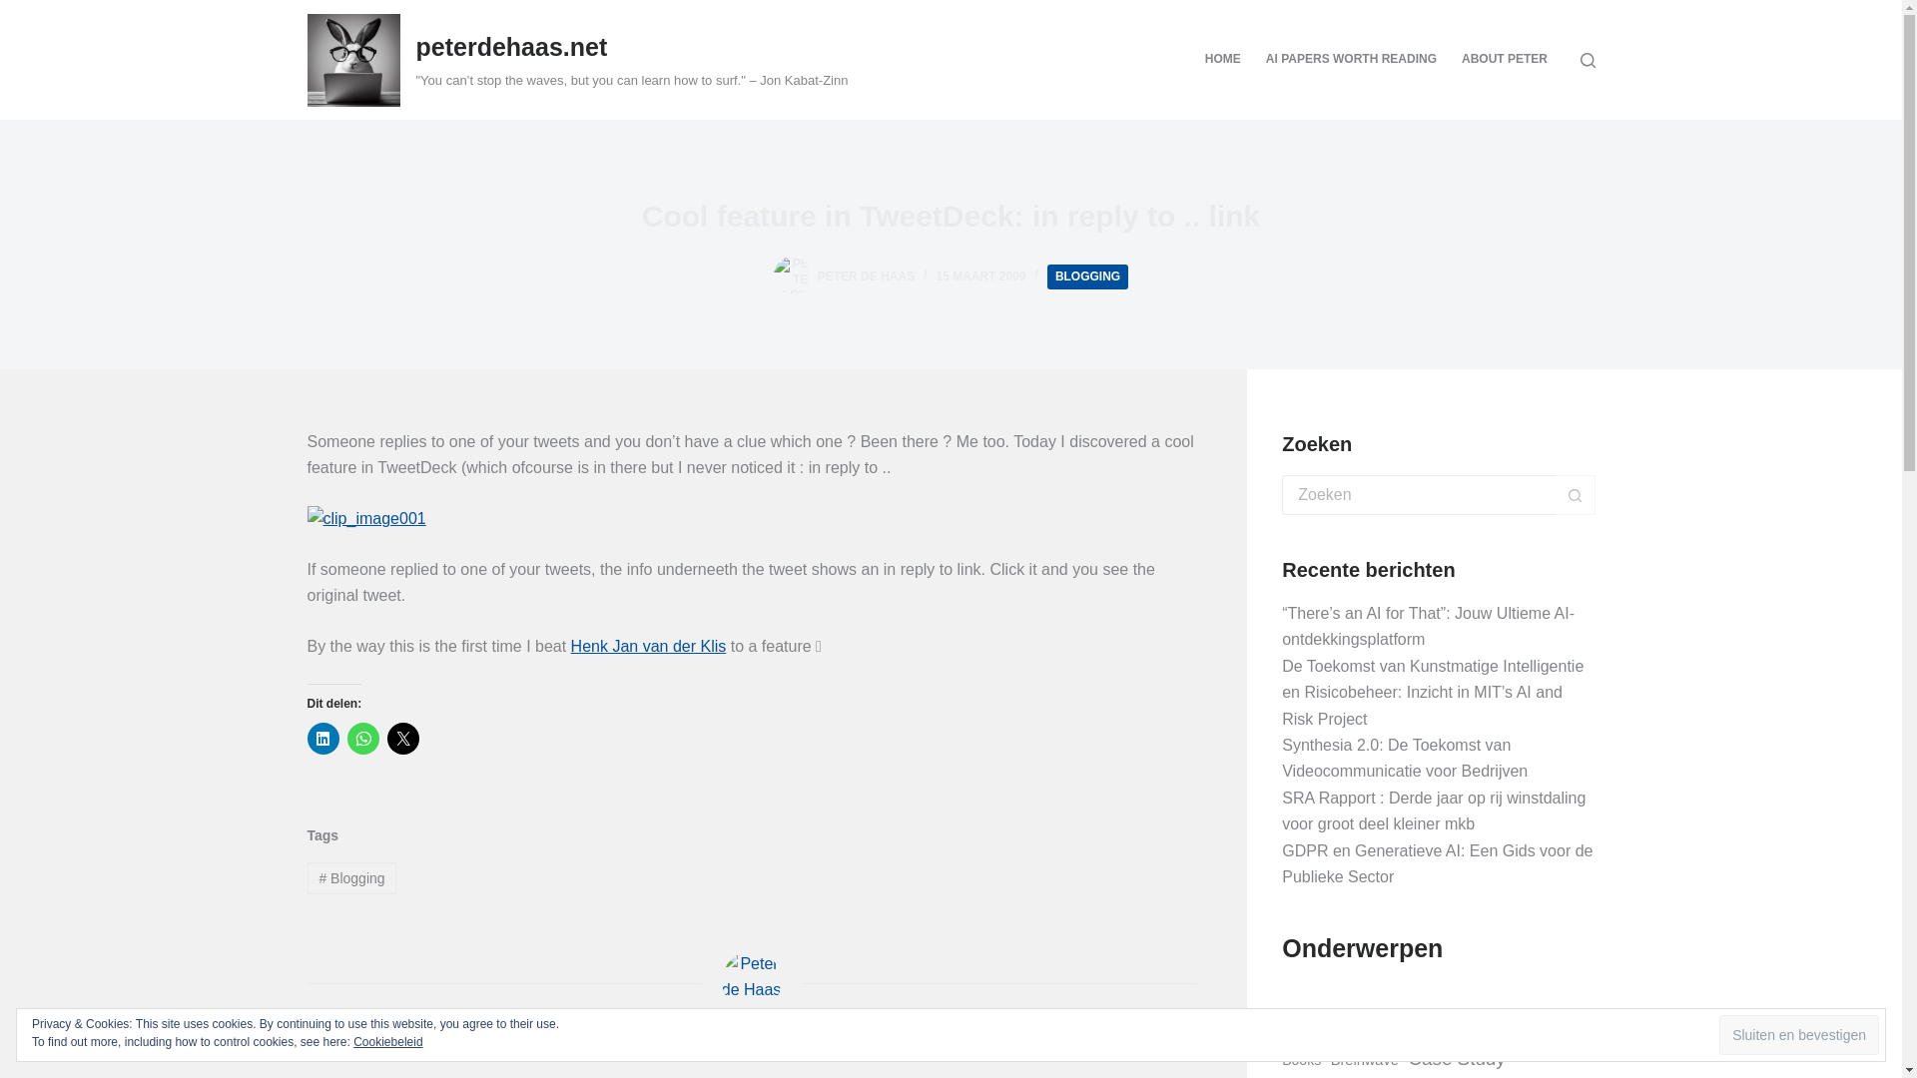  What do you see at coordinates (1438, 862) in the screenshot?
I see `GDPR en Generatieve AI: Een Gids voor de Publieke Sector` at bounding box center [1438, 862].